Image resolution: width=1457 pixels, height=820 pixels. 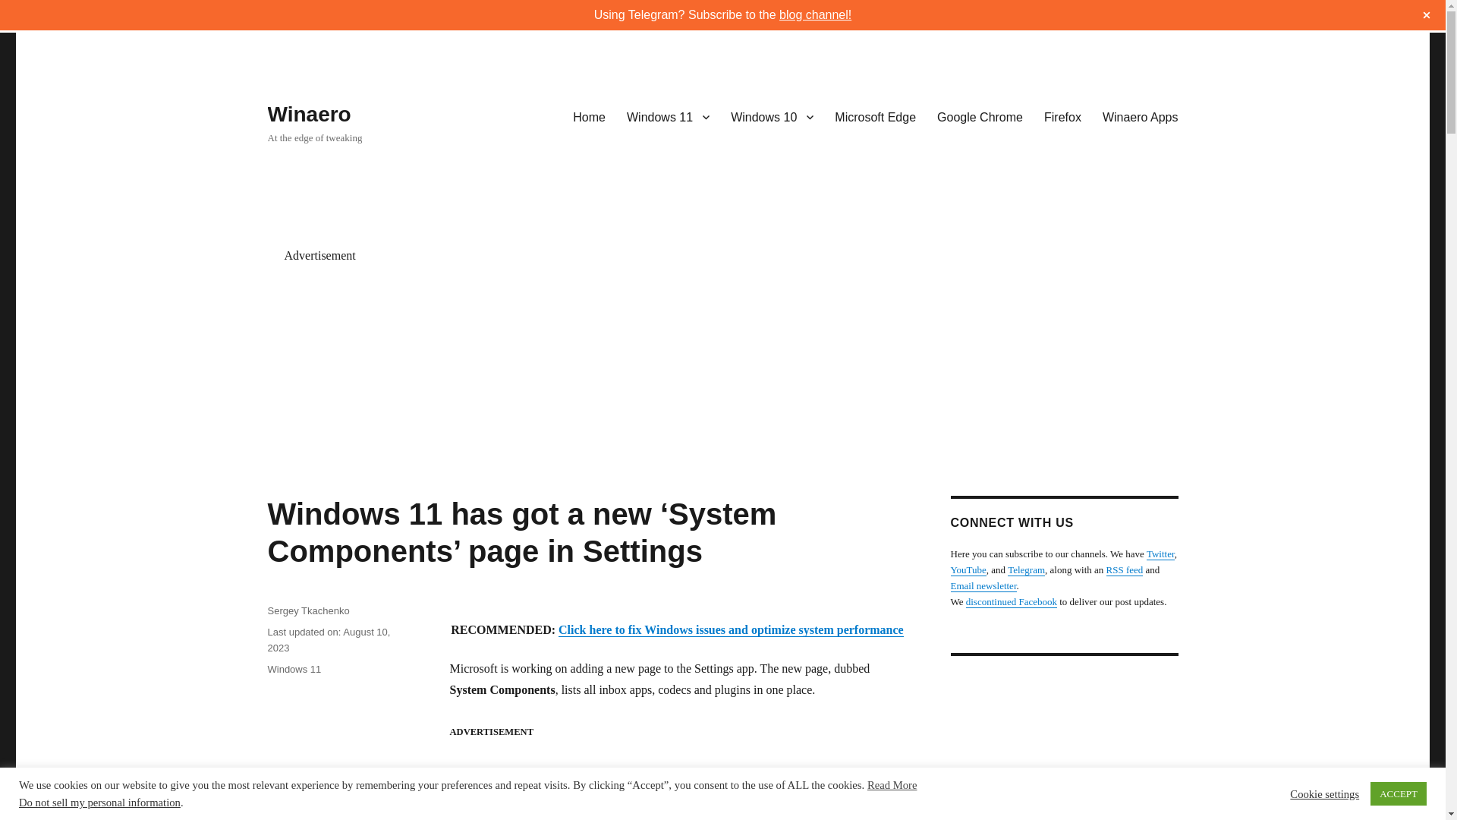 What do you see at coordinates (1026, 569) in the screenshot?
I see `Join our Telegram channel` at bounding box center [1026, 569].